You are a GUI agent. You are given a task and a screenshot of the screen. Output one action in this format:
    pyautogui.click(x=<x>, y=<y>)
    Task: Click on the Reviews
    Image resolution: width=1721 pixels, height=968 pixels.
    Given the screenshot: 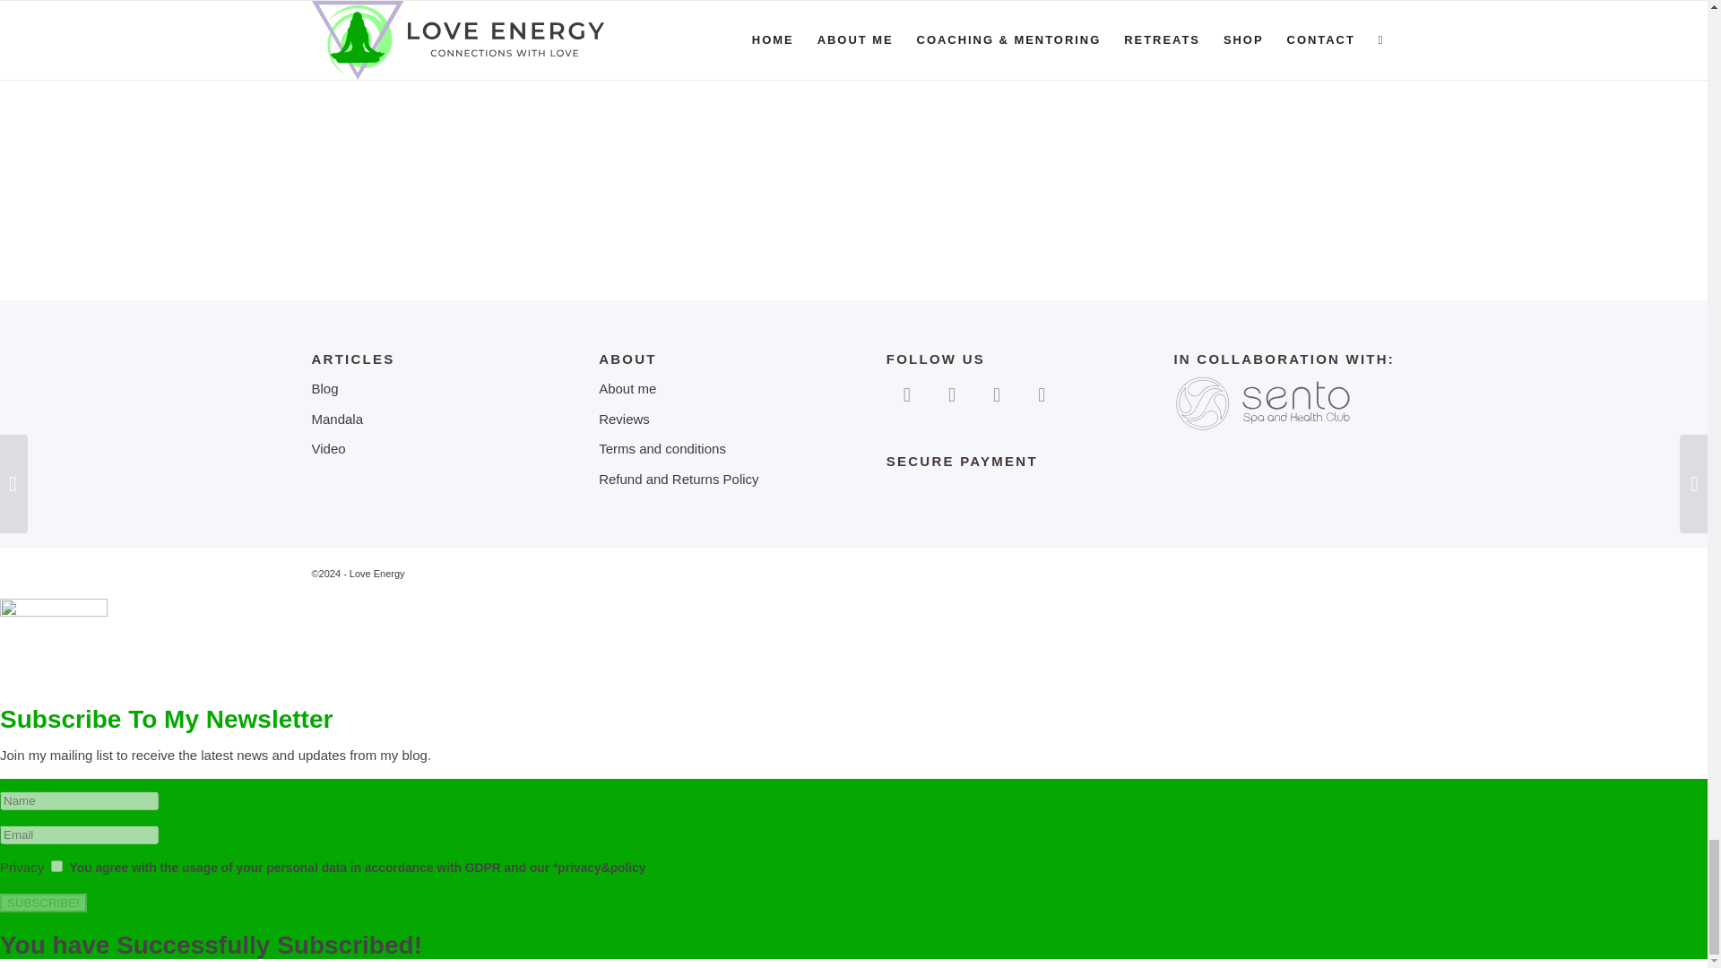 What is the action you would take?
    pyautogui.click(x=710, y=420)
    